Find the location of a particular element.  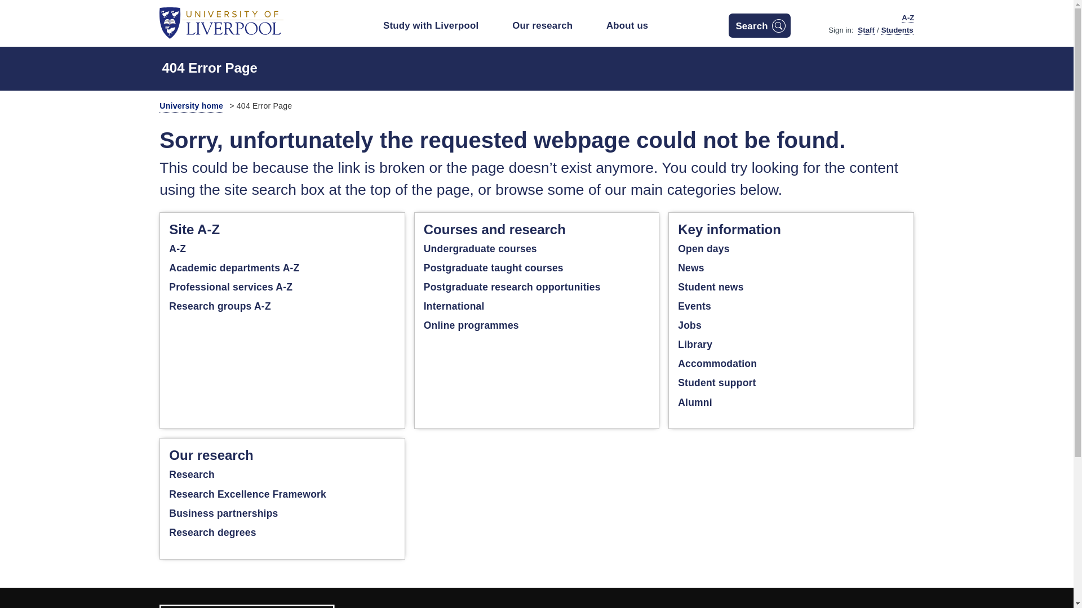

Student support is located at coordinates (717, 383).